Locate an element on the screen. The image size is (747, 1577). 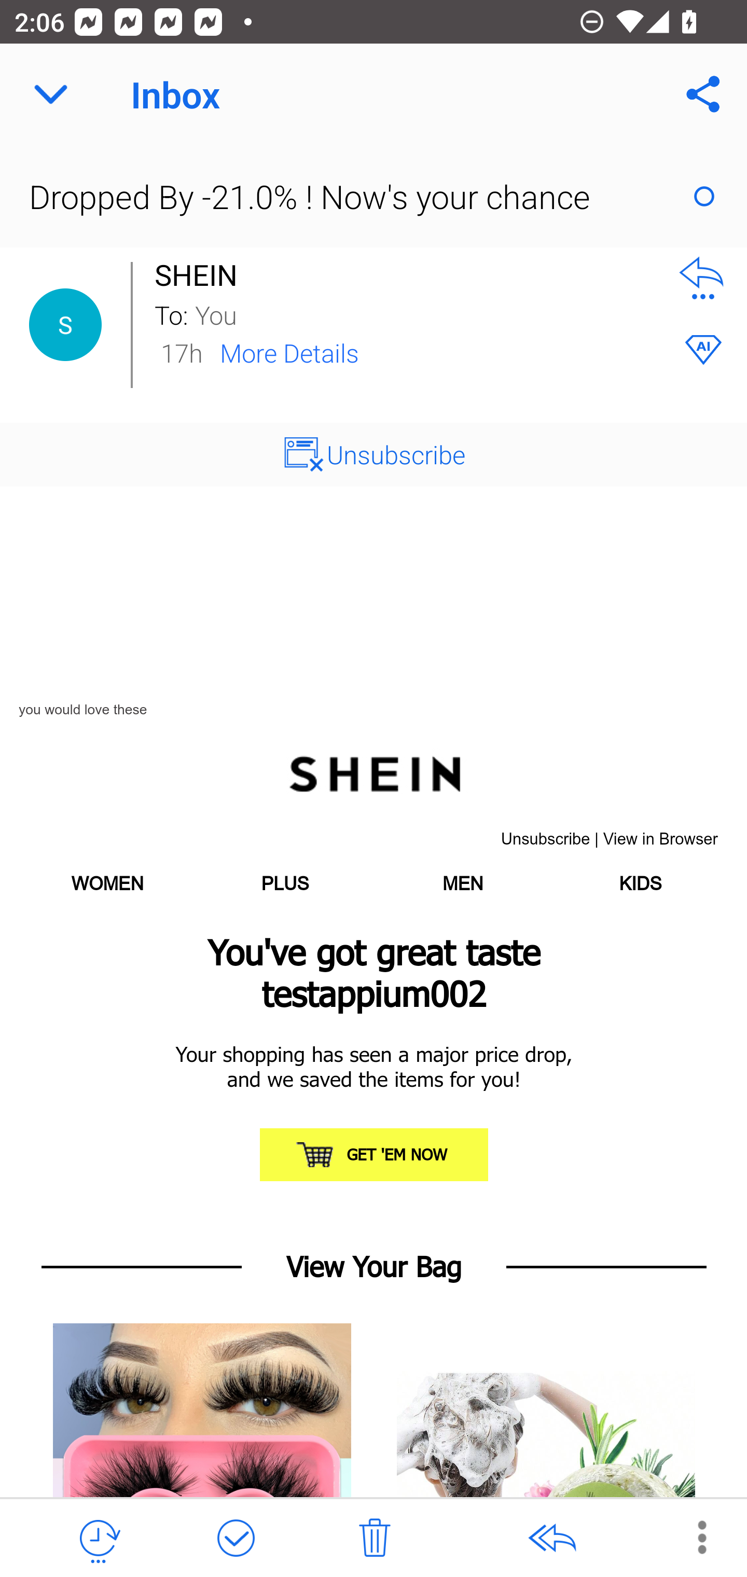
Unsubscribe is located at coordinates (396, 454).